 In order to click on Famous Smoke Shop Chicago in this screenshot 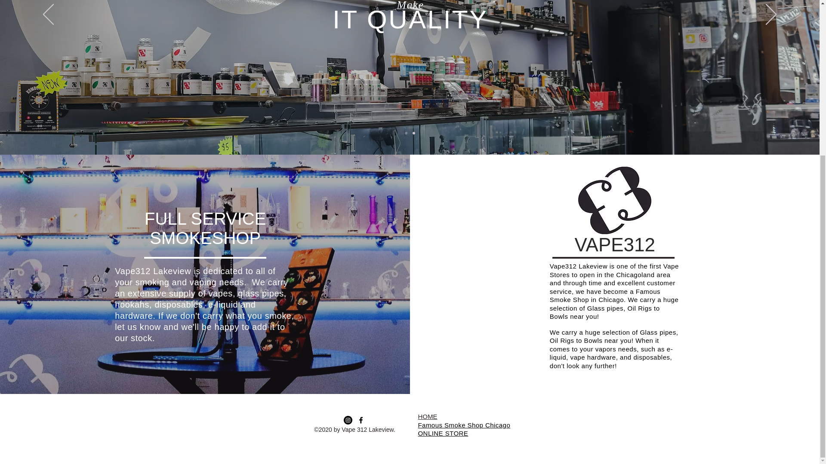, I will do `click(464, 424)`.